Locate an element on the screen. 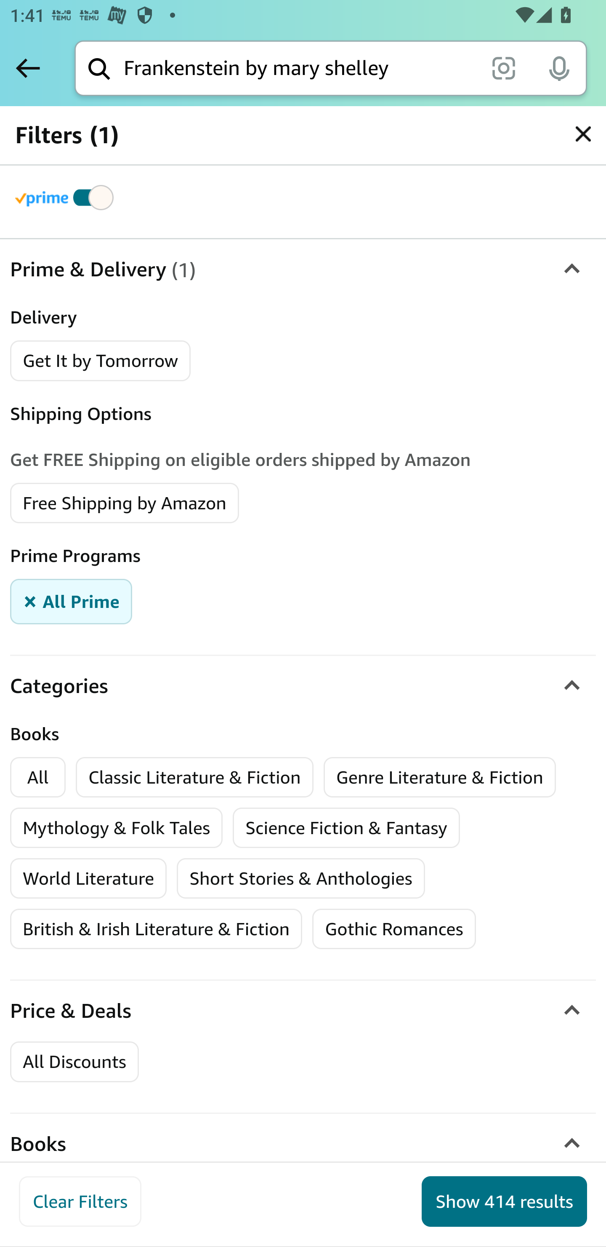 The height and width of the screenshot is (1247, 606). Science Fiction & Fantasy is located at coordinates (346, 828).